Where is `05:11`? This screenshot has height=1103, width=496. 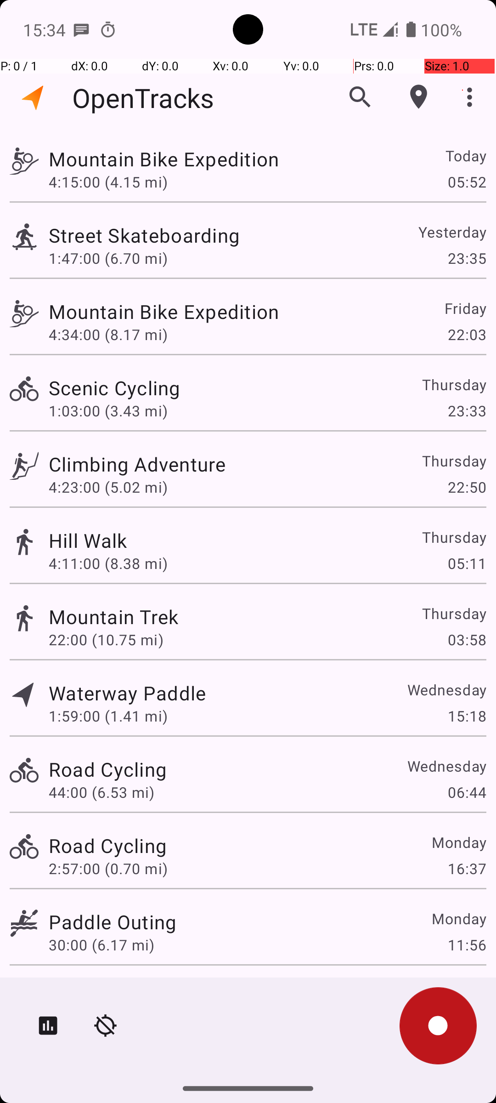 05:11 is located at coordinates (467, 563).